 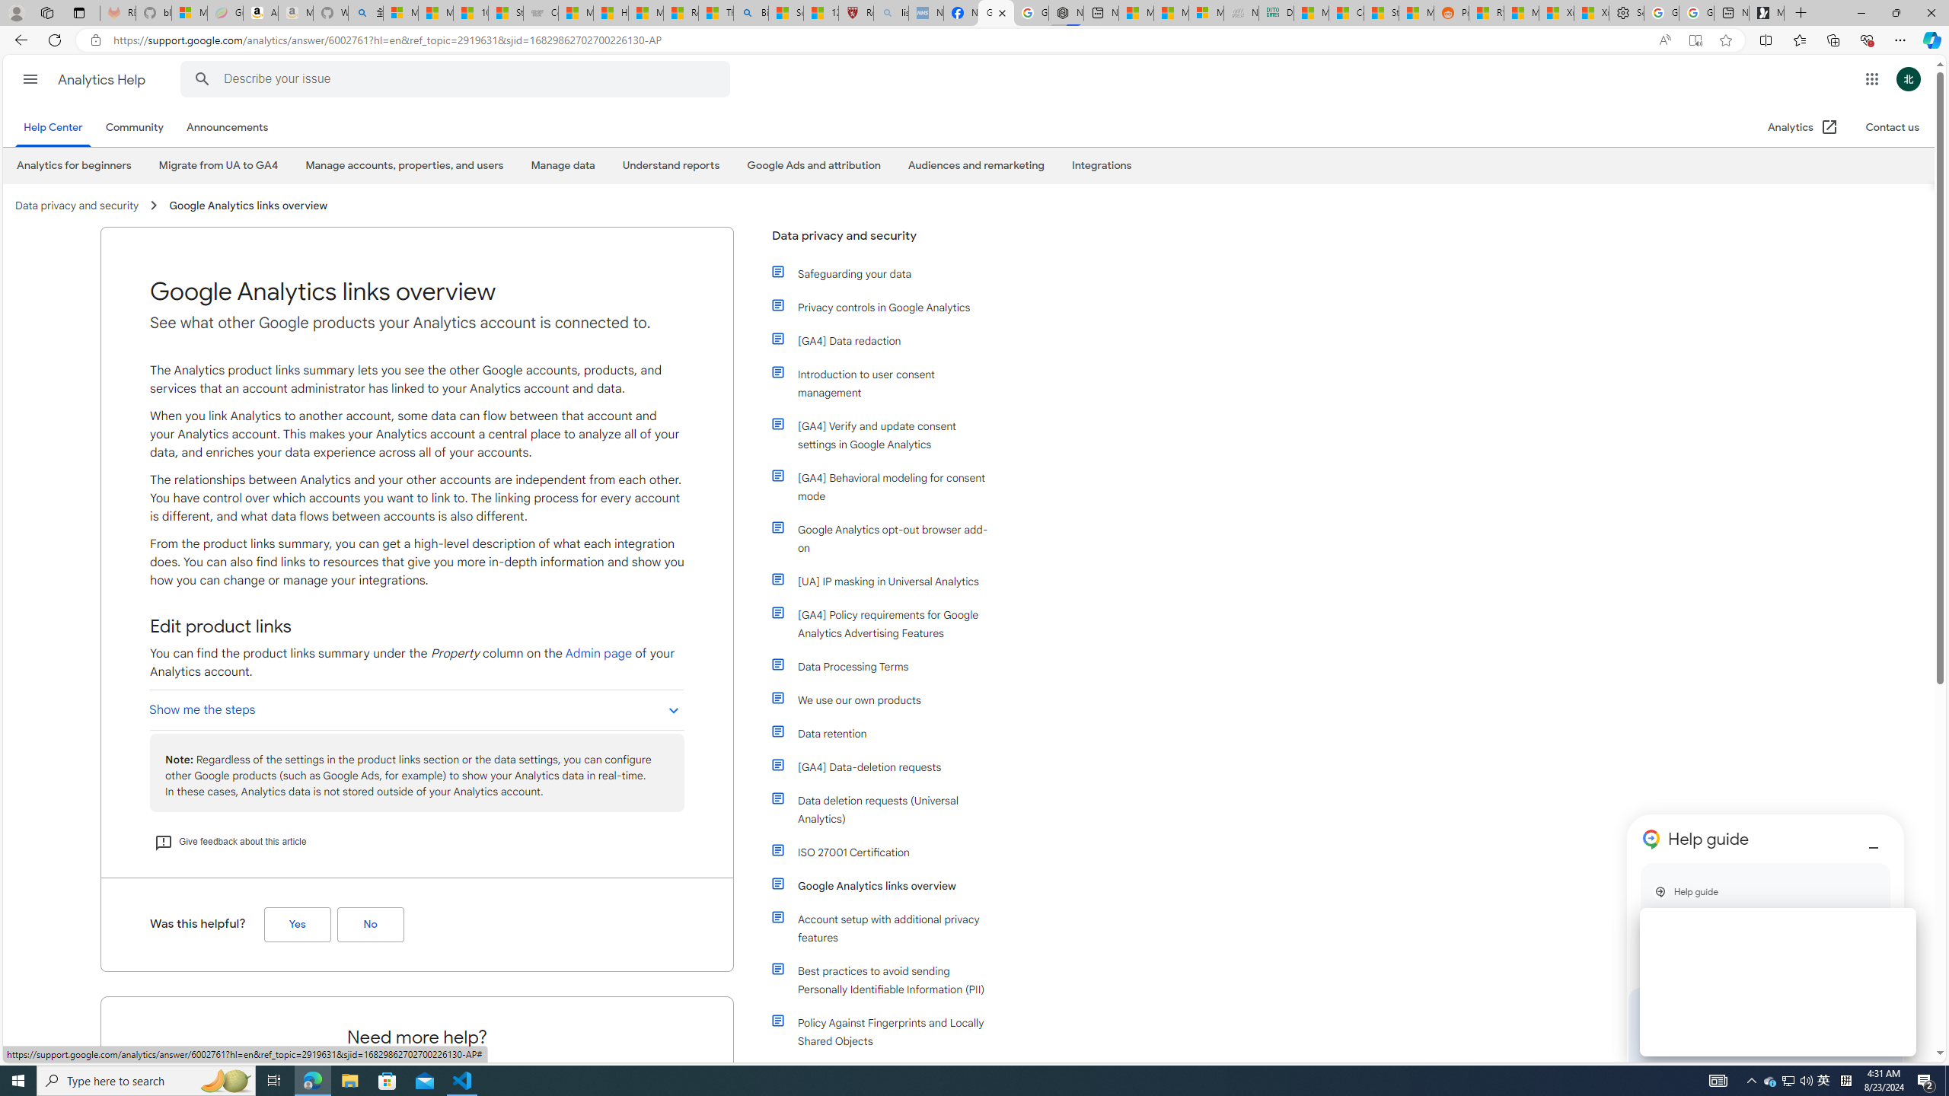 I want to click on Bing, so click(x=751, y=13).